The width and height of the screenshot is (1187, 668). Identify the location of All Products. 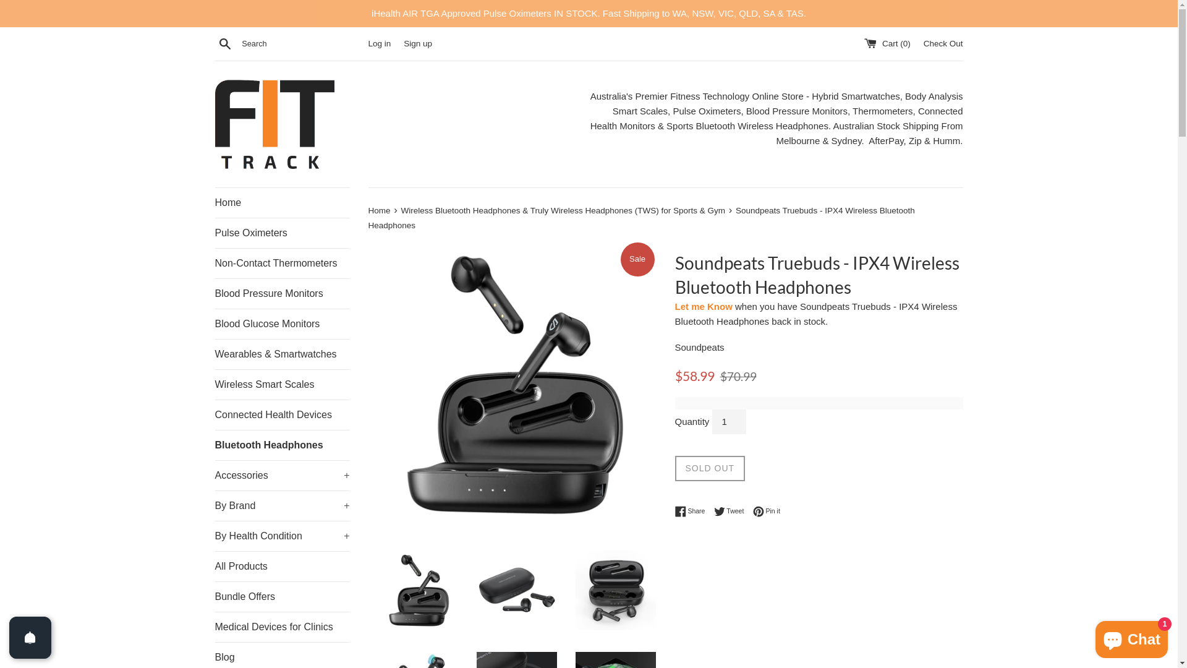
(283, 567).